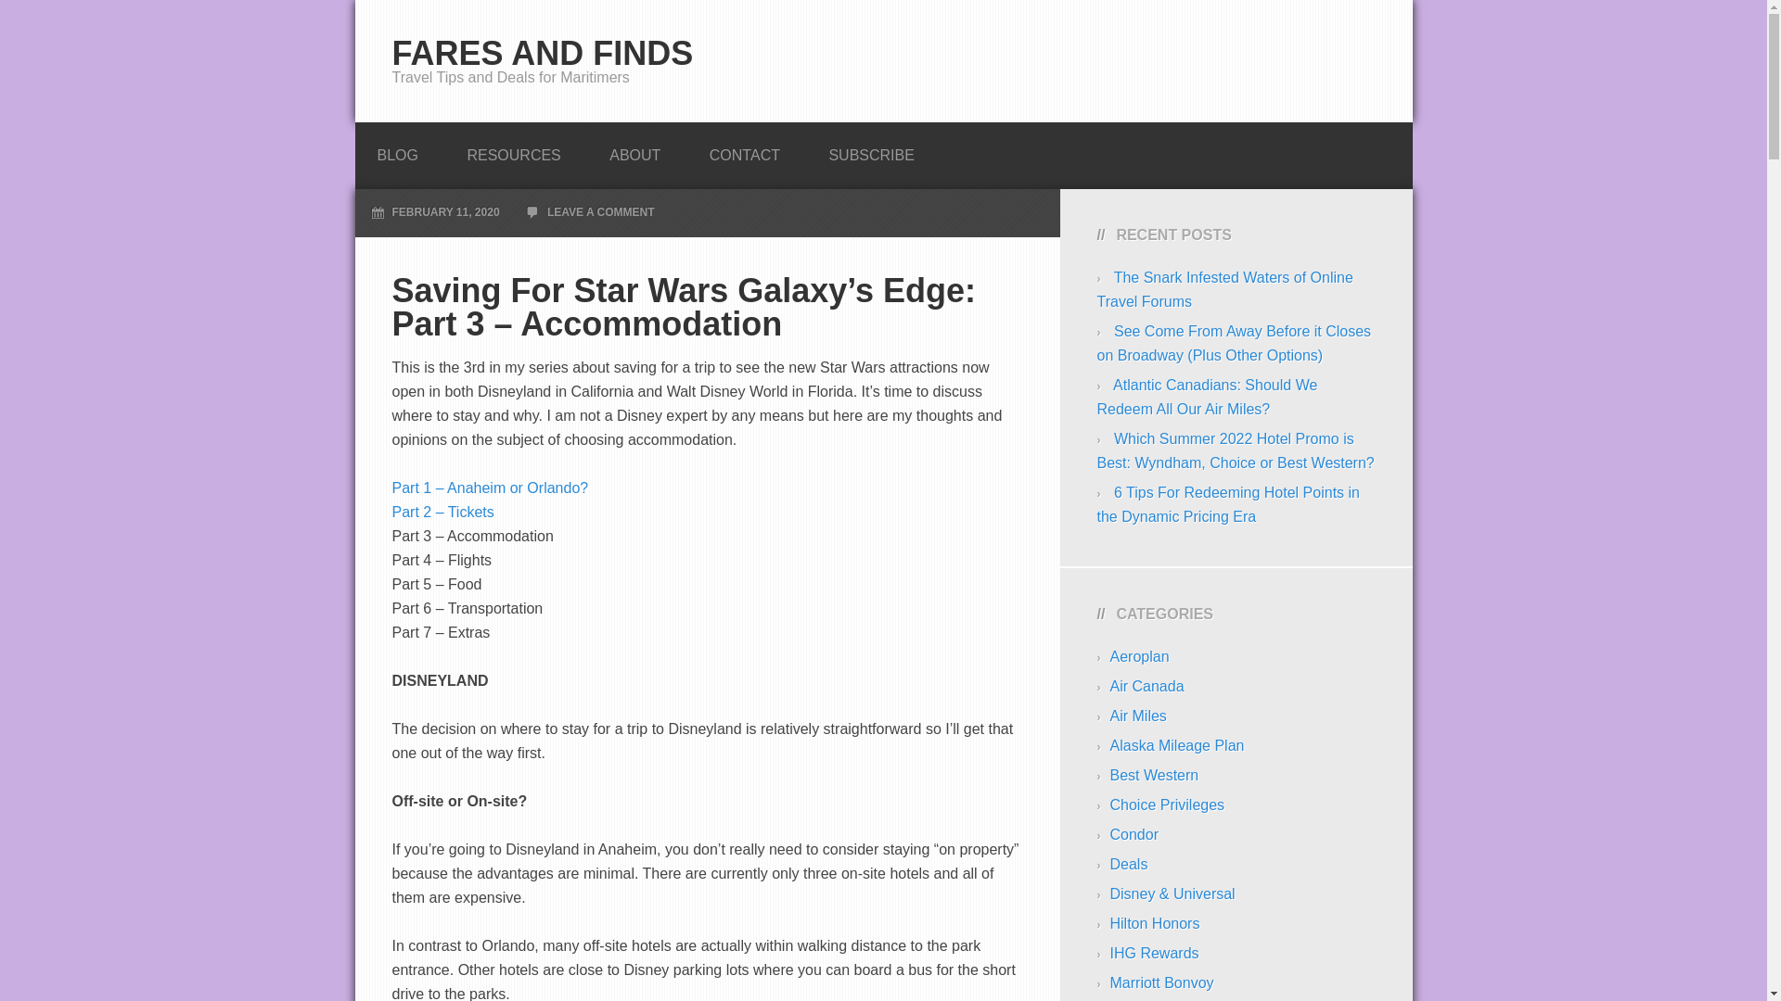  Describe the element at coordinates (1139, 656) in the screenshot. I see `Aeroplan` at that location.